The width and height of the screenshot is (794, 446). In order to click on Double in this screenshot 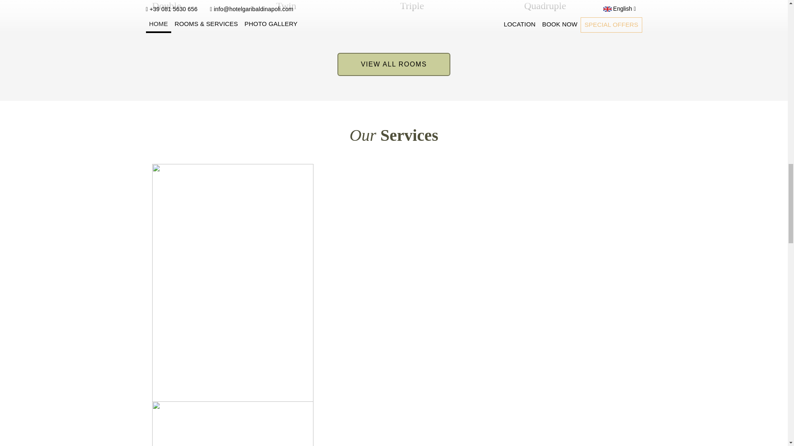, I will do `click(167, 6)`.